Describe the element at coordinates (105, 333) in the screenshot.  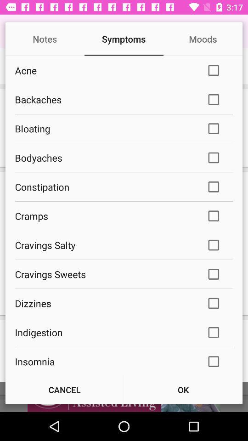
I see `swipe to indigestion` at that location.